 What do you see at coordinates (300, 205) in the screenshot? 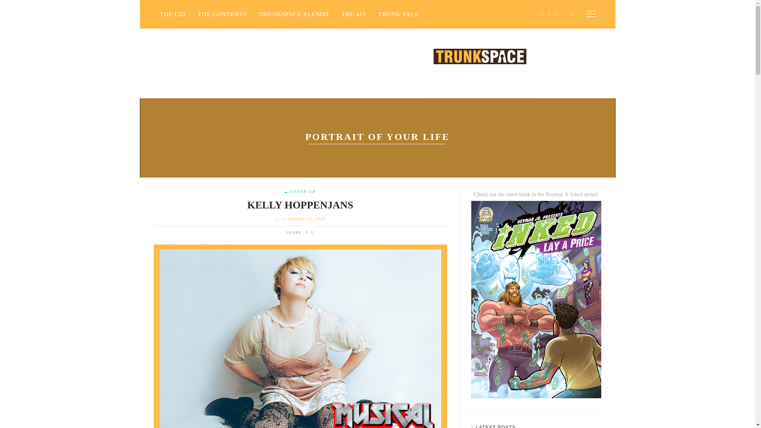
I see `Kelly Hoppenjans` at bounding box center [300, 205].